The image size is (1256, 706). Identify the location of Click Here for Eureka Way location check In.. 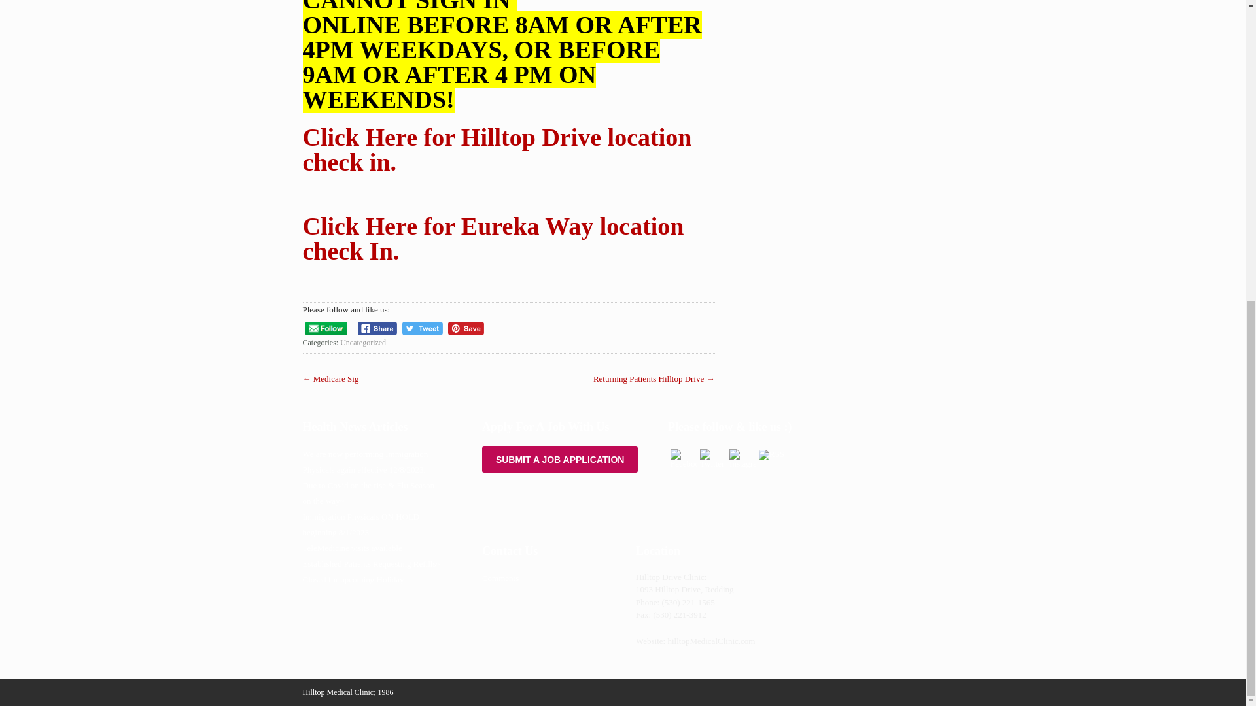
(493, 239).